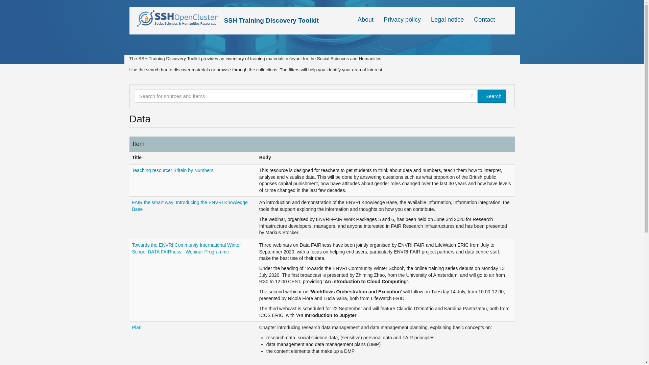  Describe the element at coordinates (179, 19) in the screenshot. I see `SSHOC Website` at that location.